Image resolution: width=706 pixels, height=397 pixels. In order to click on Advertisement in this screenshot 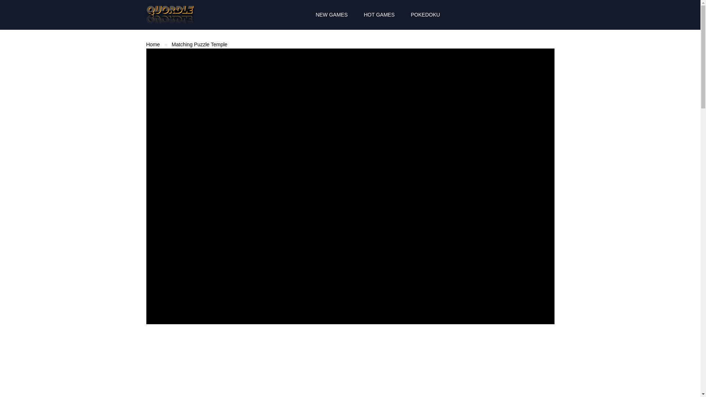, I will do `click(306, 368)`.